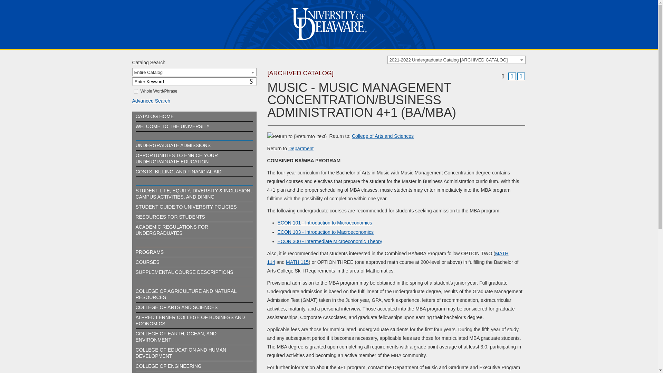 The width and height of the screenshot is (663, 373). What do you see at coordinates (194, 82) in the screenshot?
I see `Enter Keyword  ` at bounding box center [194, 82].